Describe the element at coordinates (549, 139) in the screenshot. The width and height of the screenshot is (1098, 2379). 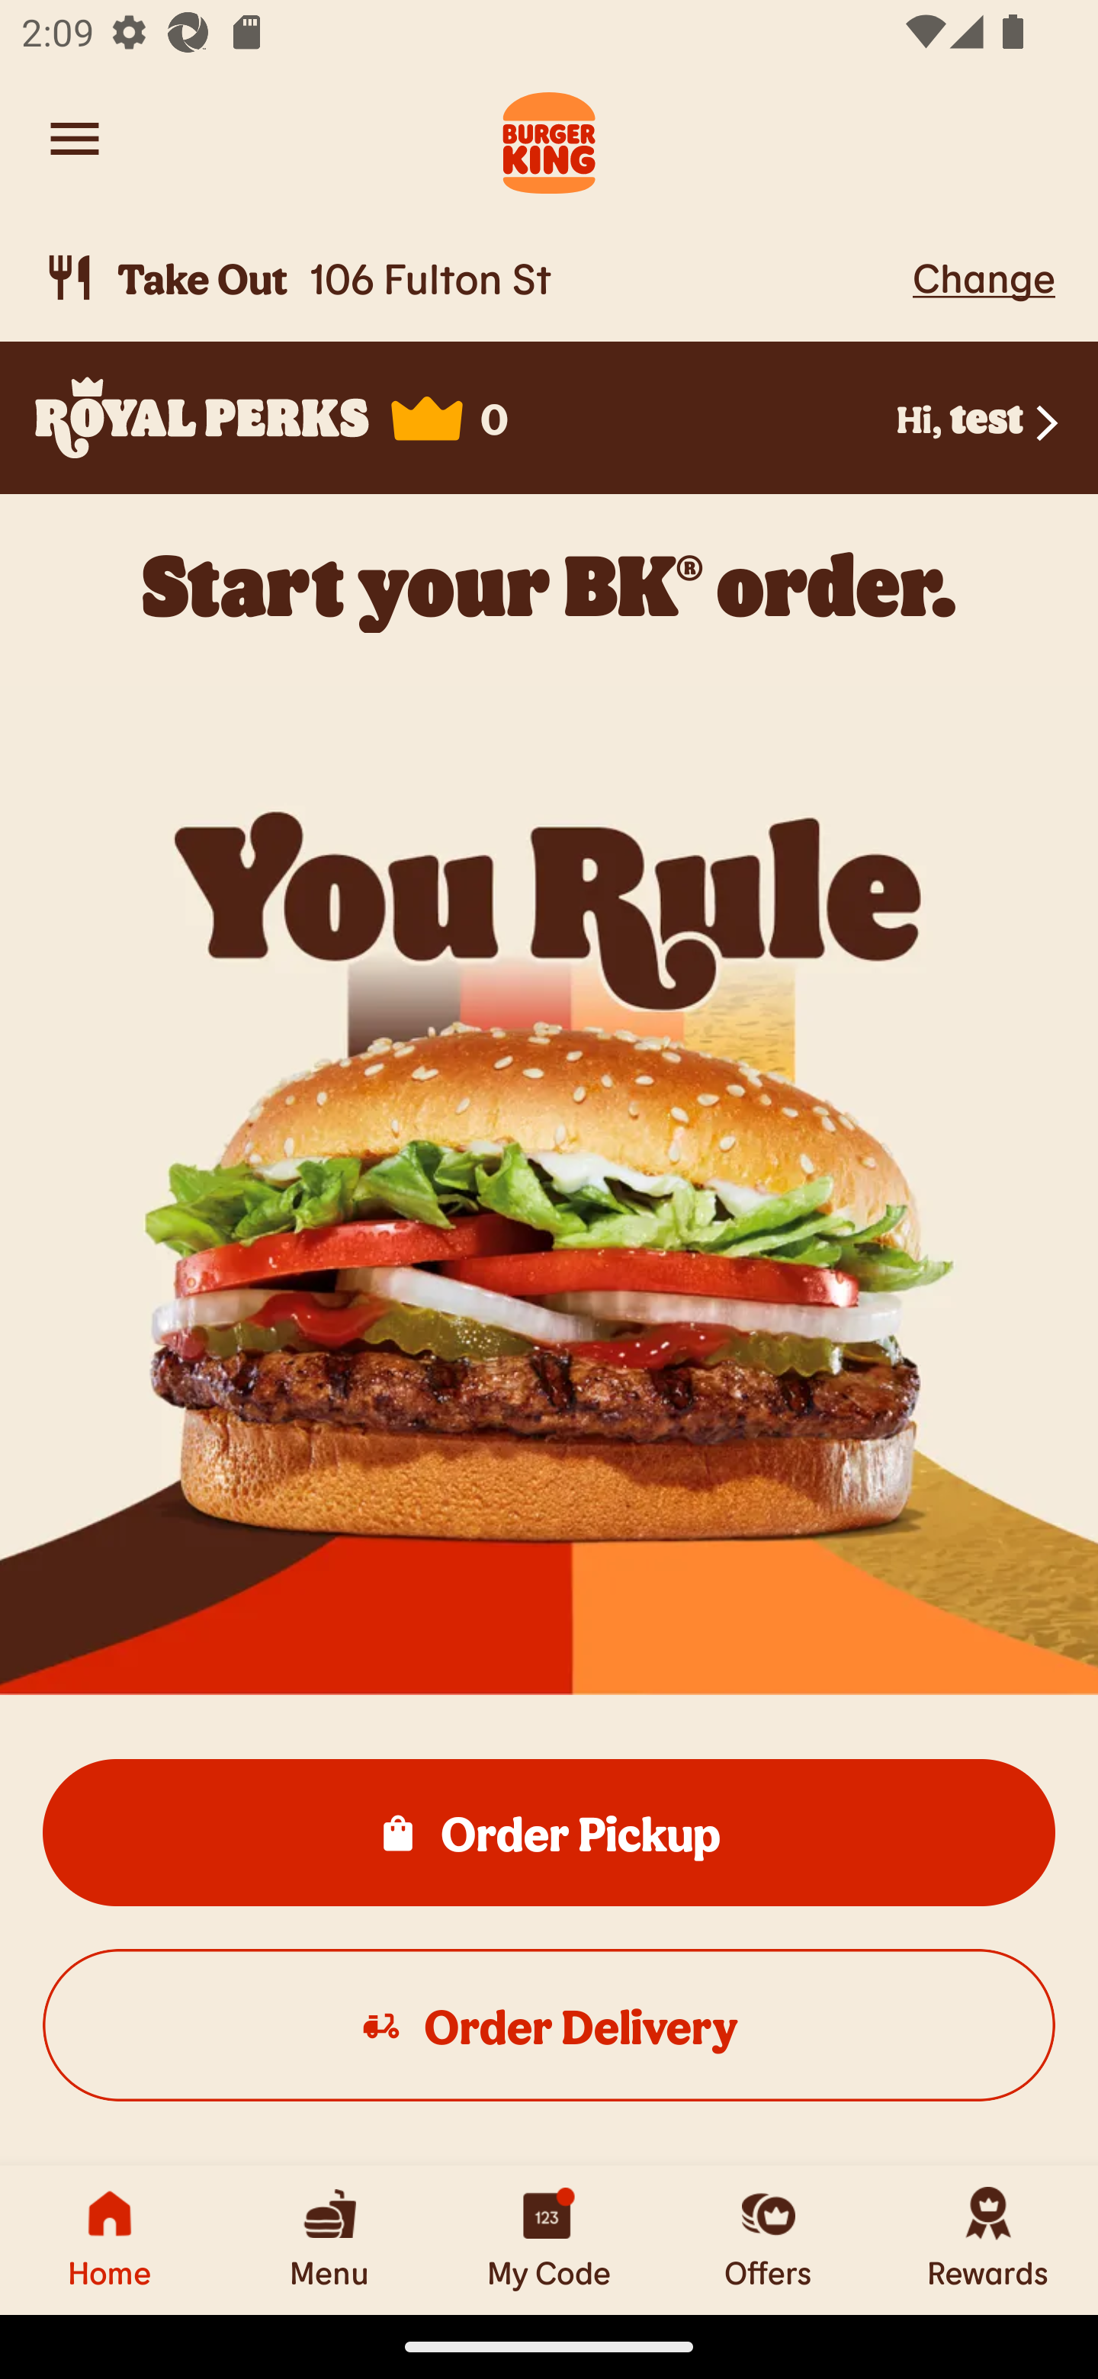
I see `Burger King Logo. Navigate to Home` at that location.